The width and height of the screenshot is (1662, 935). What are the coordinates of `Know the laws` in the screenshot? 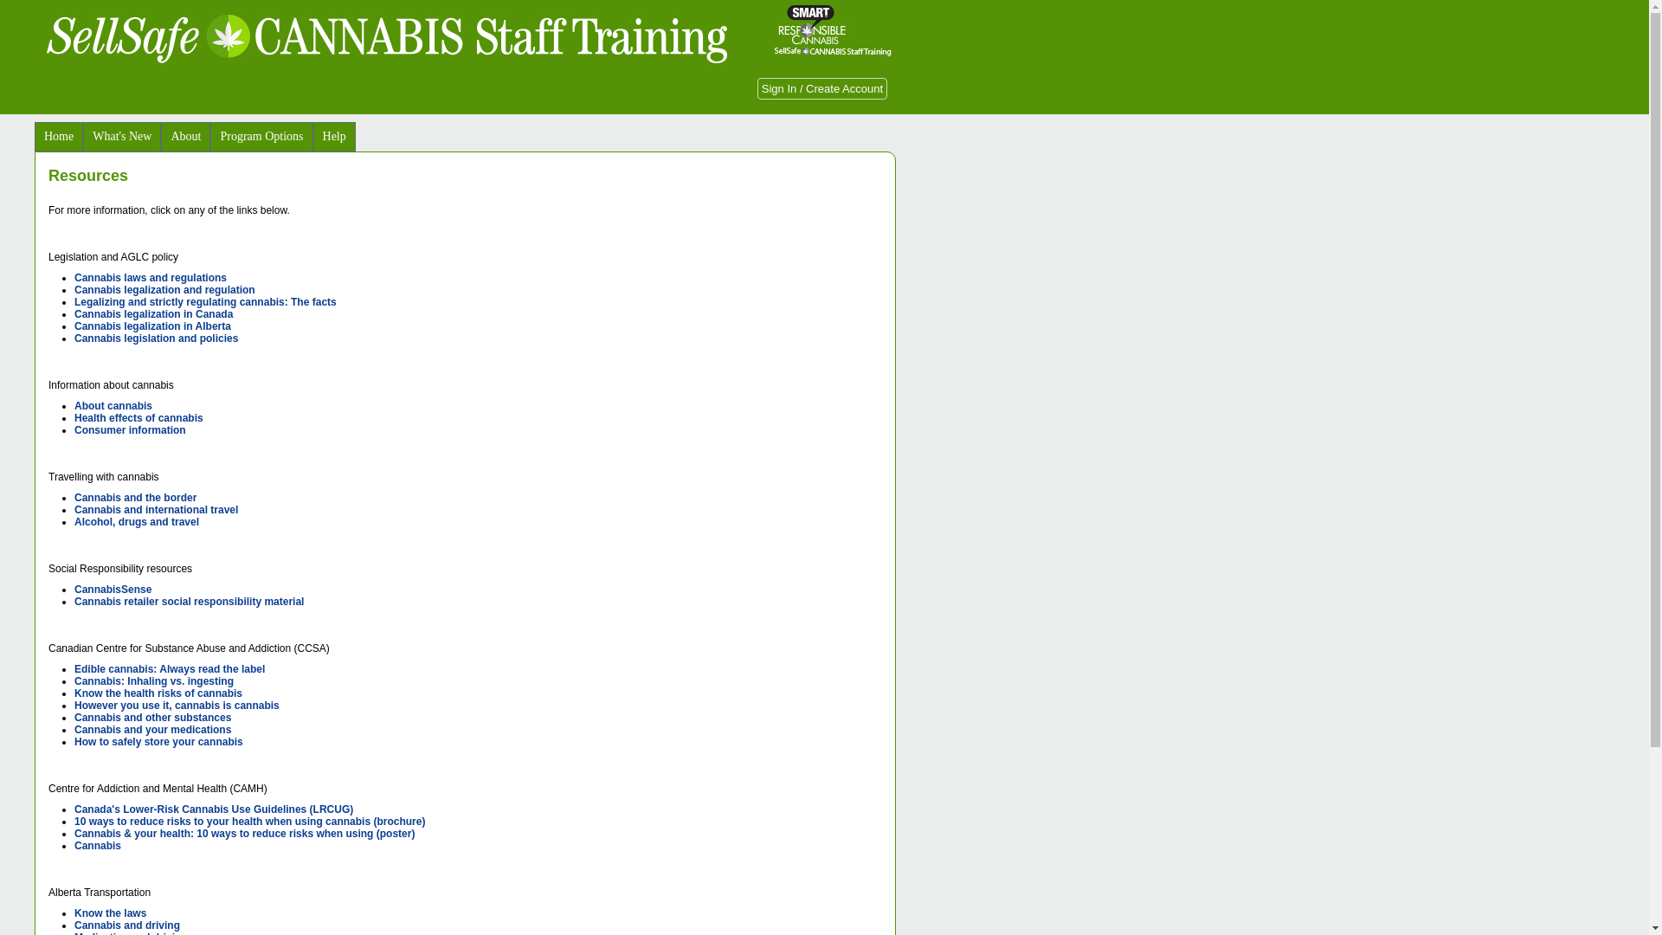 It's located at (111, 913).